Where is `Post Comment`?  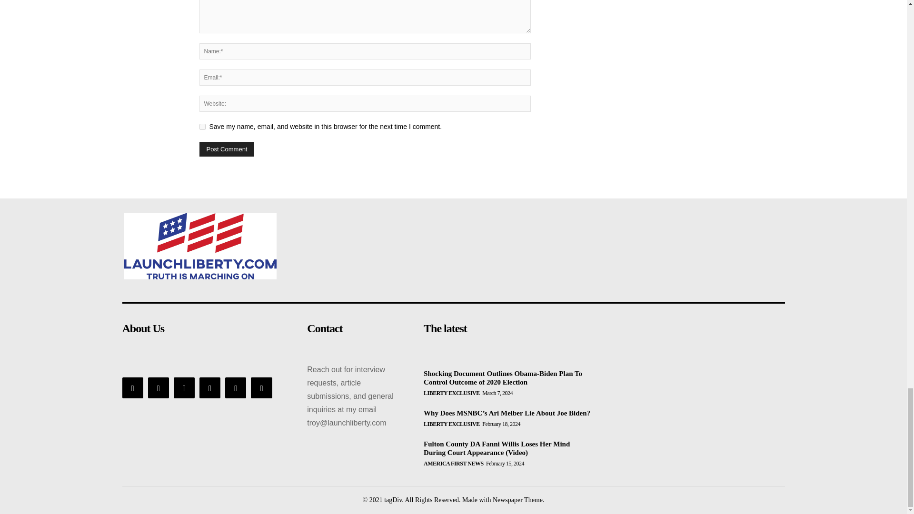
Post Comment is located at coordinates (227, 149).